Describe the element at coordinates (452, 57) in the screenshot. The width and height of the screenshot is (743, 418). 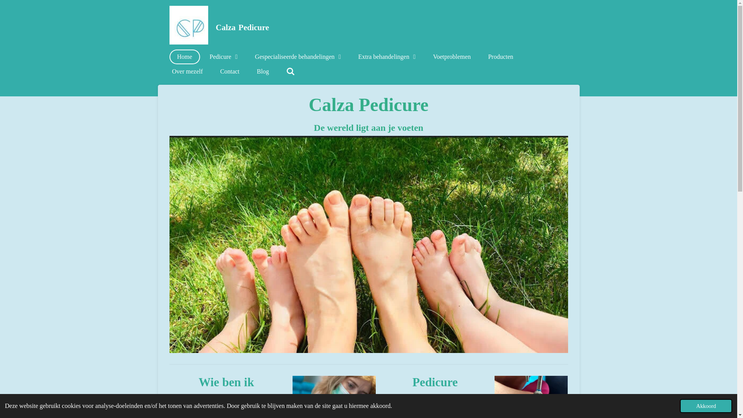
I see `Voetproblemen` at that location.